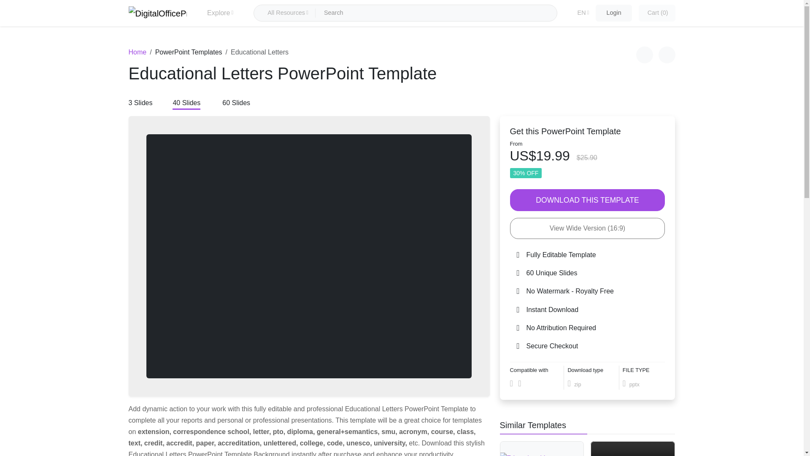 This screenshot has width=810, height=456. What do you see at coordinates (288, 13) in the screenshot?
I see `All Resources` at bounding box center [288, 13].